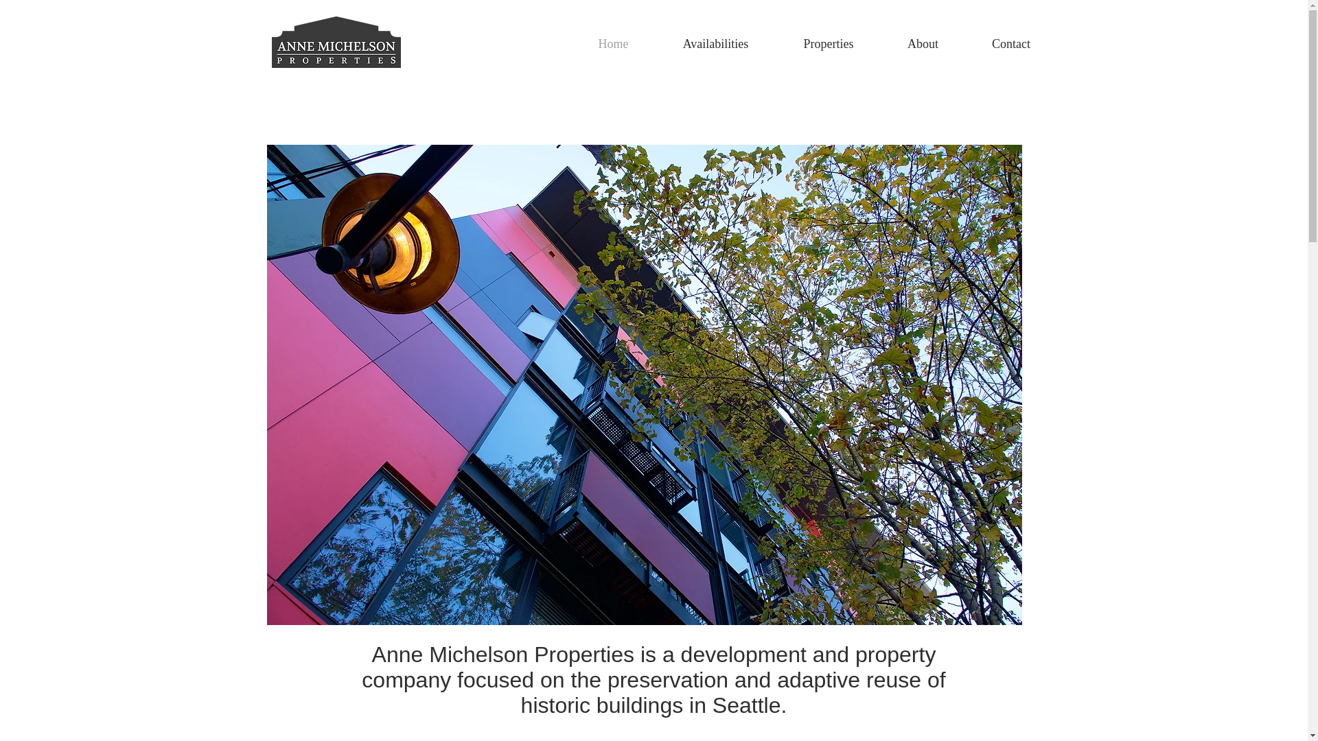 This screenshot has width=1318, height=741. What do you see at coordinates (923, 43) in the screenshot?
I see `About` at bounding box center [923, 43].